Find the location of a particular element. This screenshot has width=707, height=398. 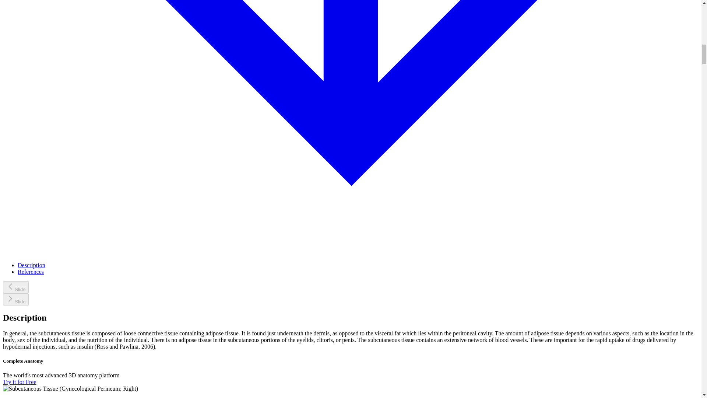

References is located at coordinates (31, 272).